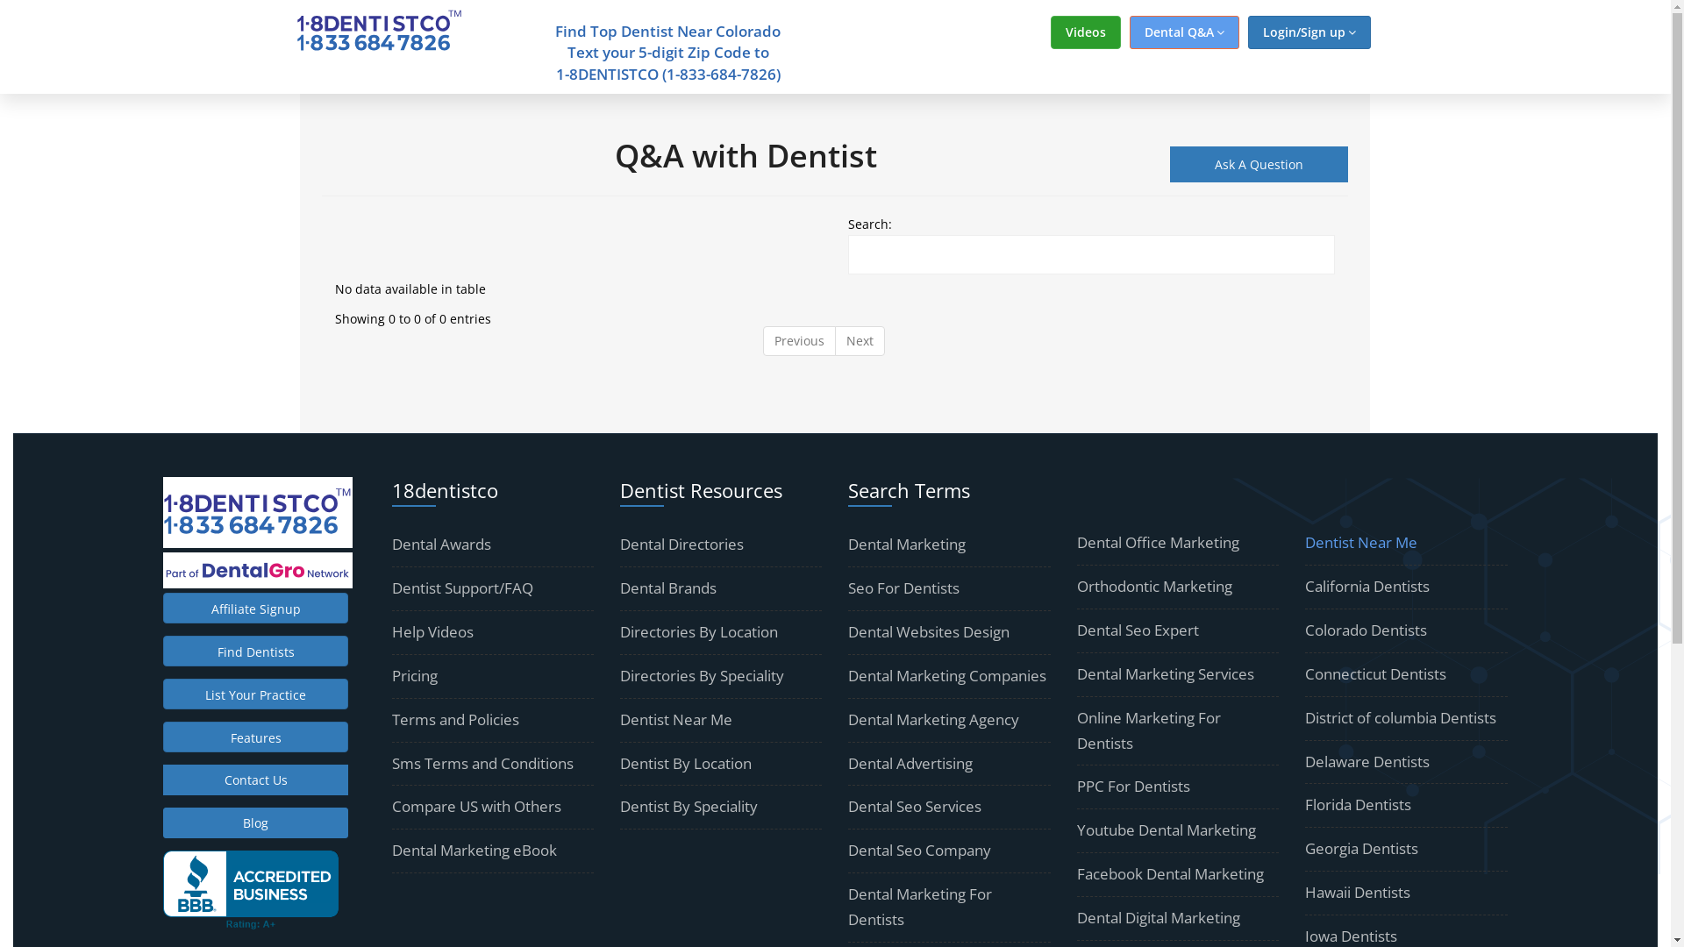 Image resolution: width=1684 pixels, height=947 pixels. Describe the element at coordinates (1166, 673) in the screenshot. I see `Dental Marketing Services` at that location.